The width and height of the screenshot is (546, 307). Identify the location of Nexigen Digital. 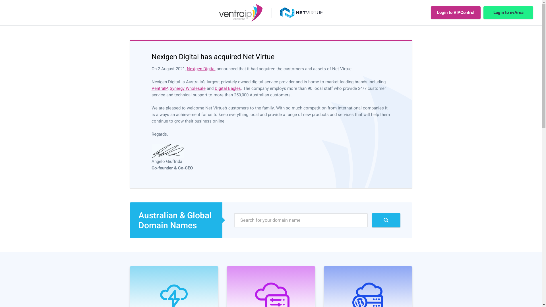
(201, 69).